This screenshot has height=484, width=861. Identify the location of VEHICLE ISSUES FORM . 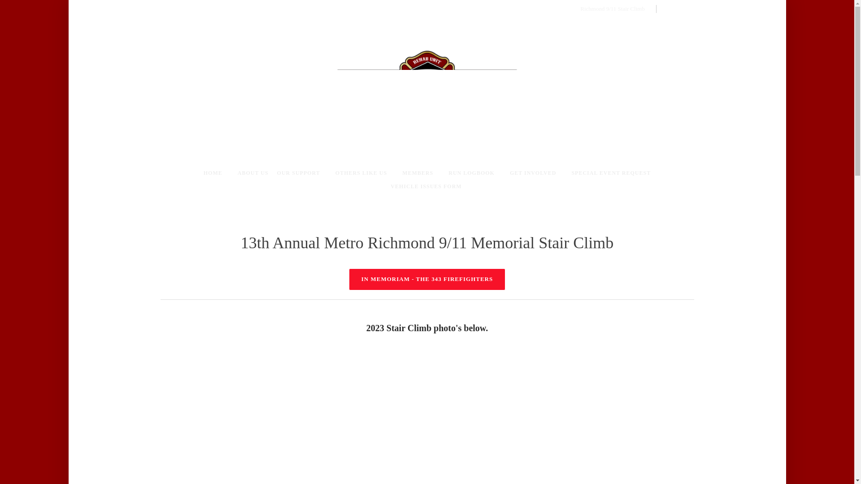
(427, 187).